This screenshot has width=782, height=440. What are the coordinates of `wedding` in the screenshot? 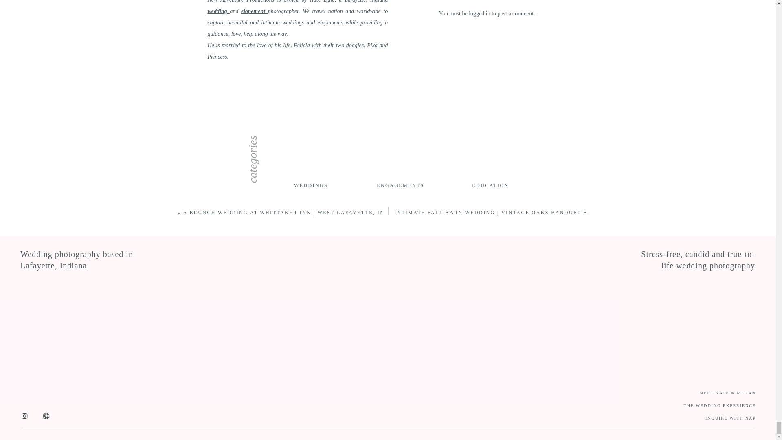 It's located at (219, 11).